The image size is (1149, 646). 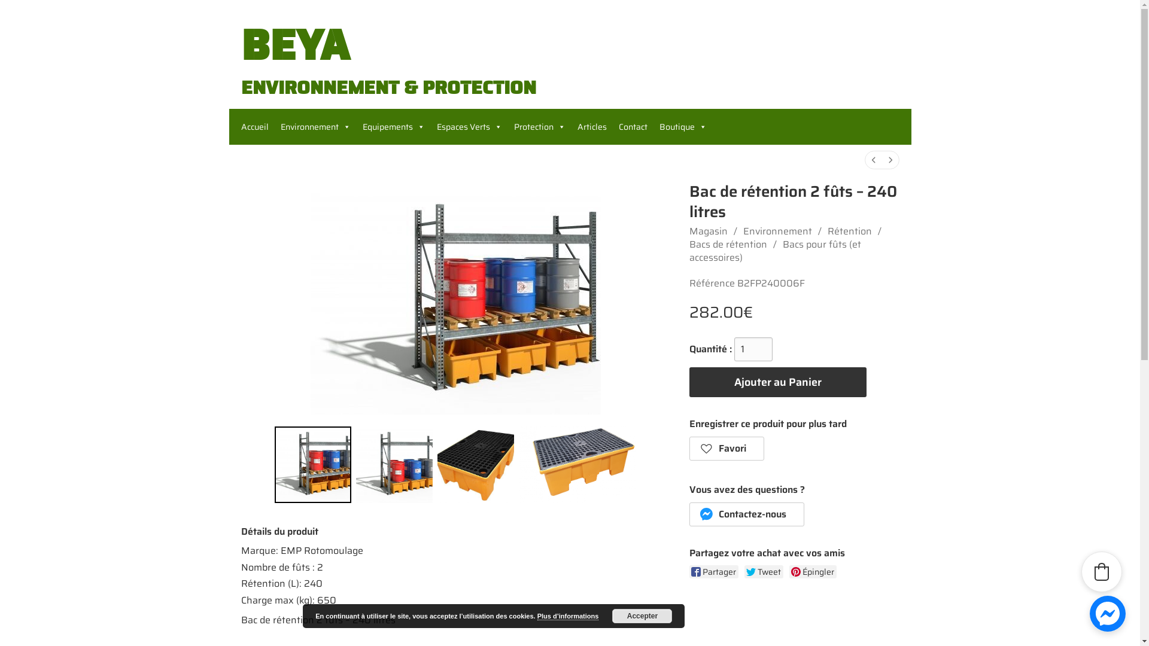 What do you see at coordinates (539, 127) in the screenshot?
I see `Protection` at bounding box center [539, 127].